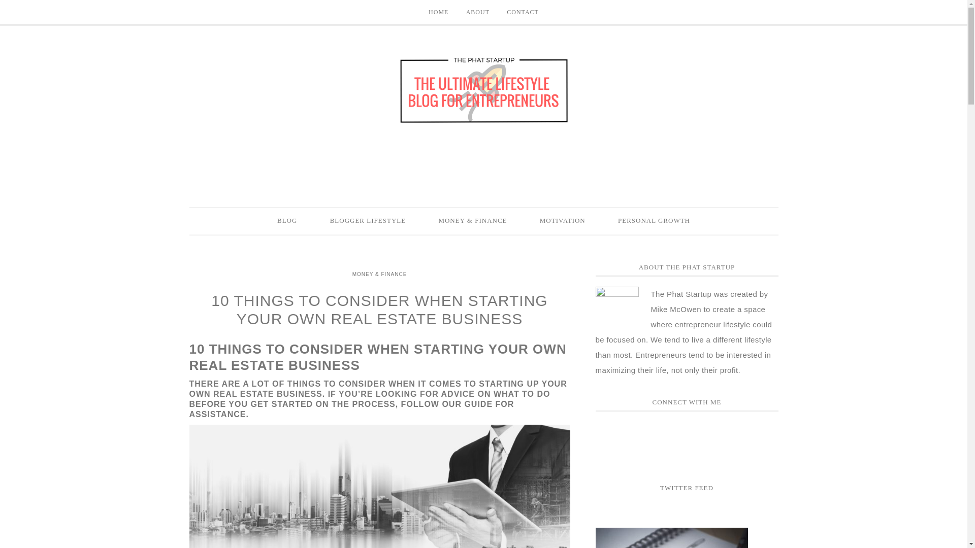 Image resolution: width=975 pixels, height=548 pixels. Describe the element at coordinates (562, 221) in the screenshot. I see `MOTIVATION` at that location.